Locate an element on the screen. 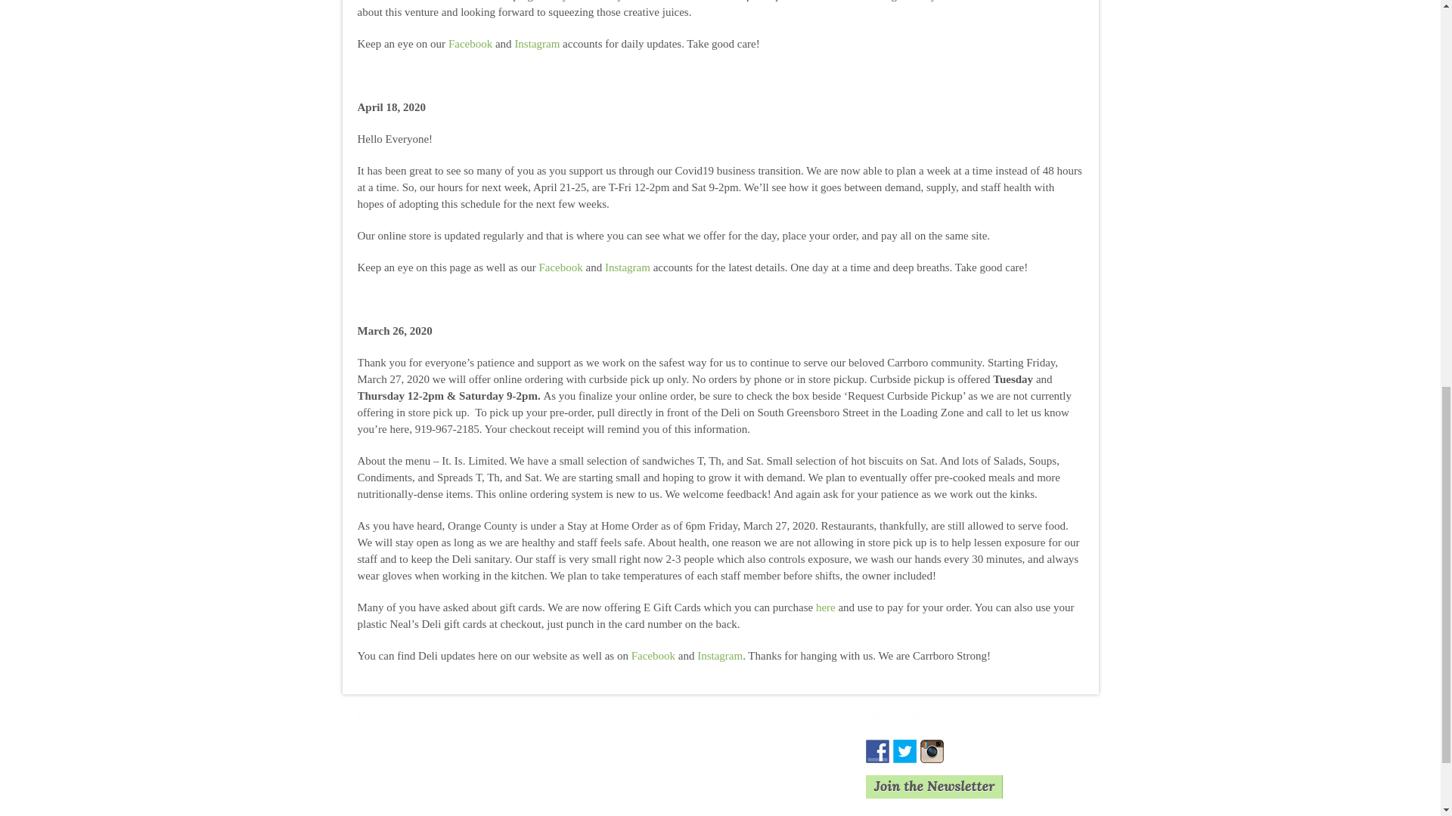 Image resolution: width=1452 pixels, height=816 pixels. Facebook is located at coordinates (653, 656).